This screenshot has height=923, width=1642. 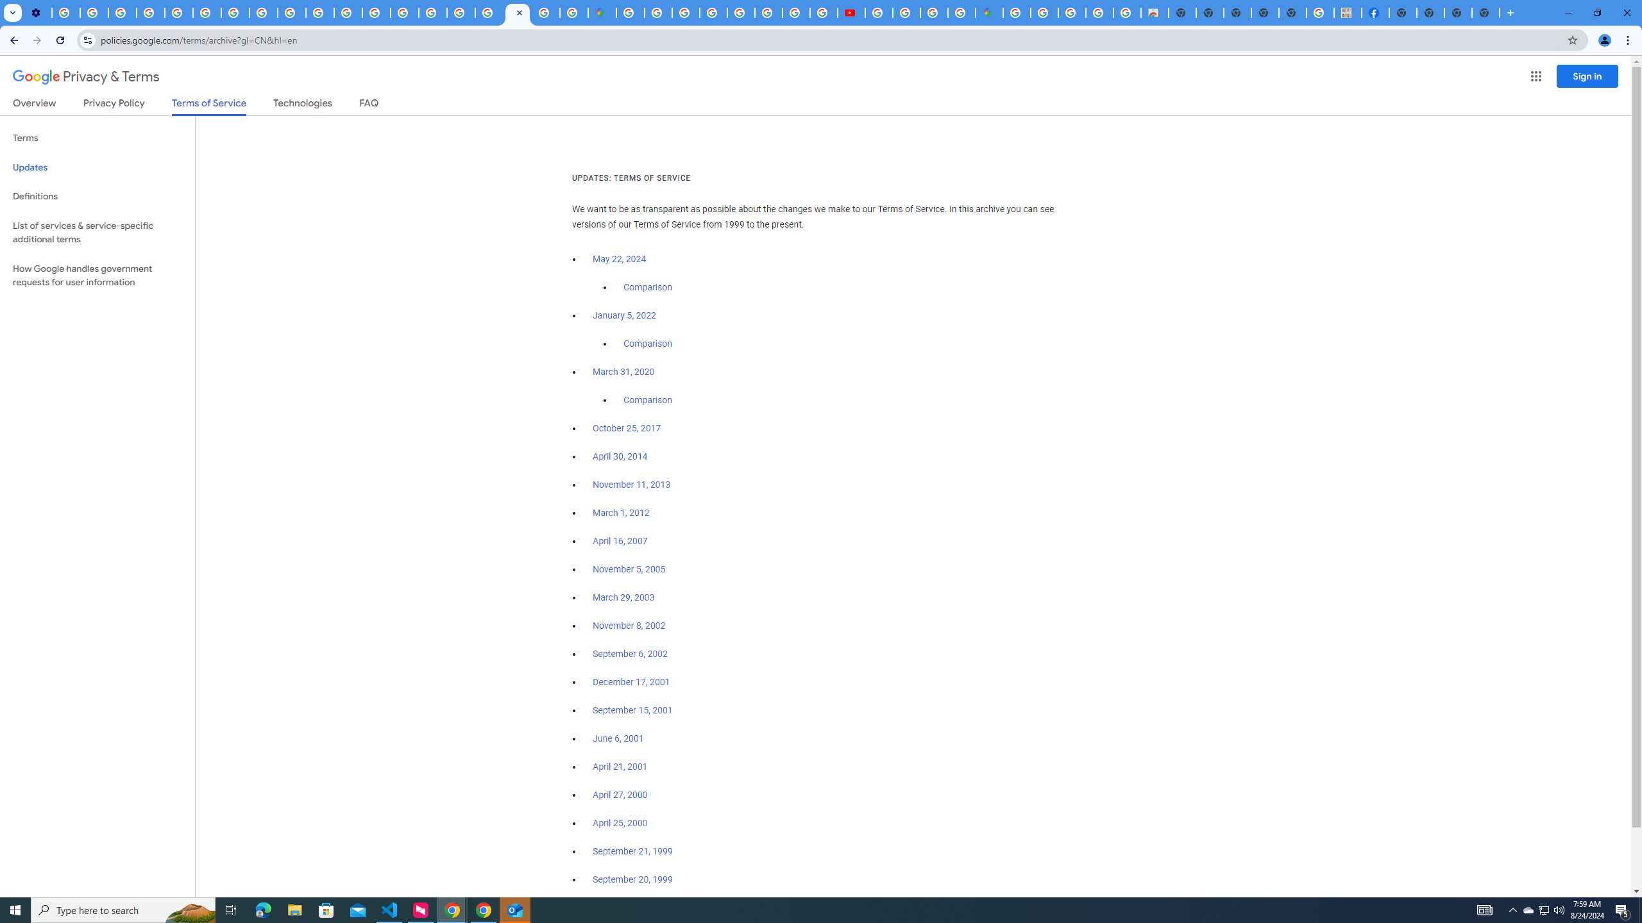 I want to click on MILEY CYRUS., so click(x=1348, y=13).